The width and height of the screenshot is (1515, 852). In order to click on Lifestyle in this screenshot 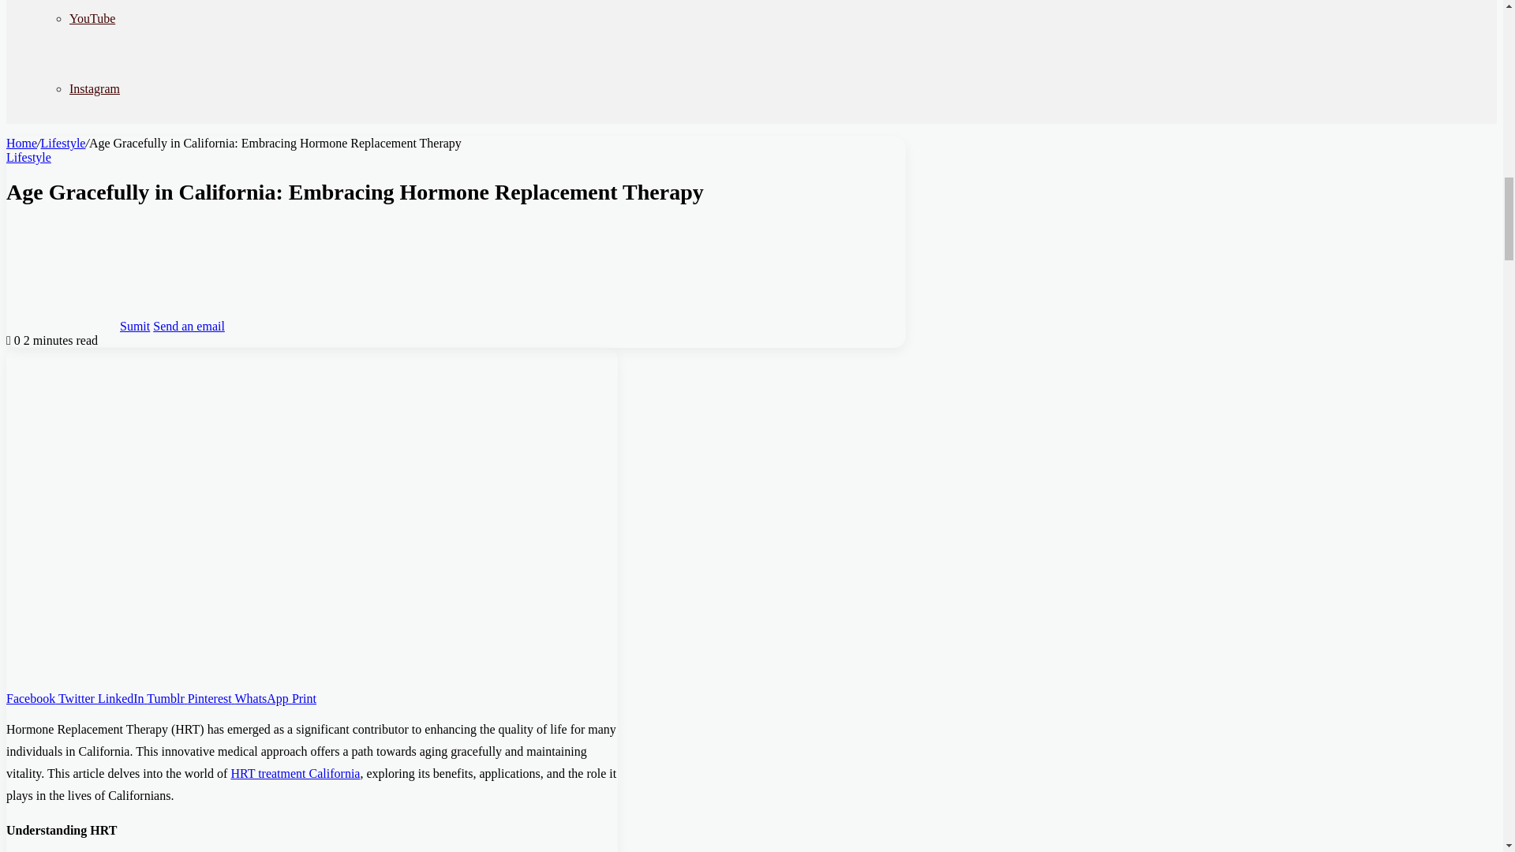, I will do `click(63, 143)`.